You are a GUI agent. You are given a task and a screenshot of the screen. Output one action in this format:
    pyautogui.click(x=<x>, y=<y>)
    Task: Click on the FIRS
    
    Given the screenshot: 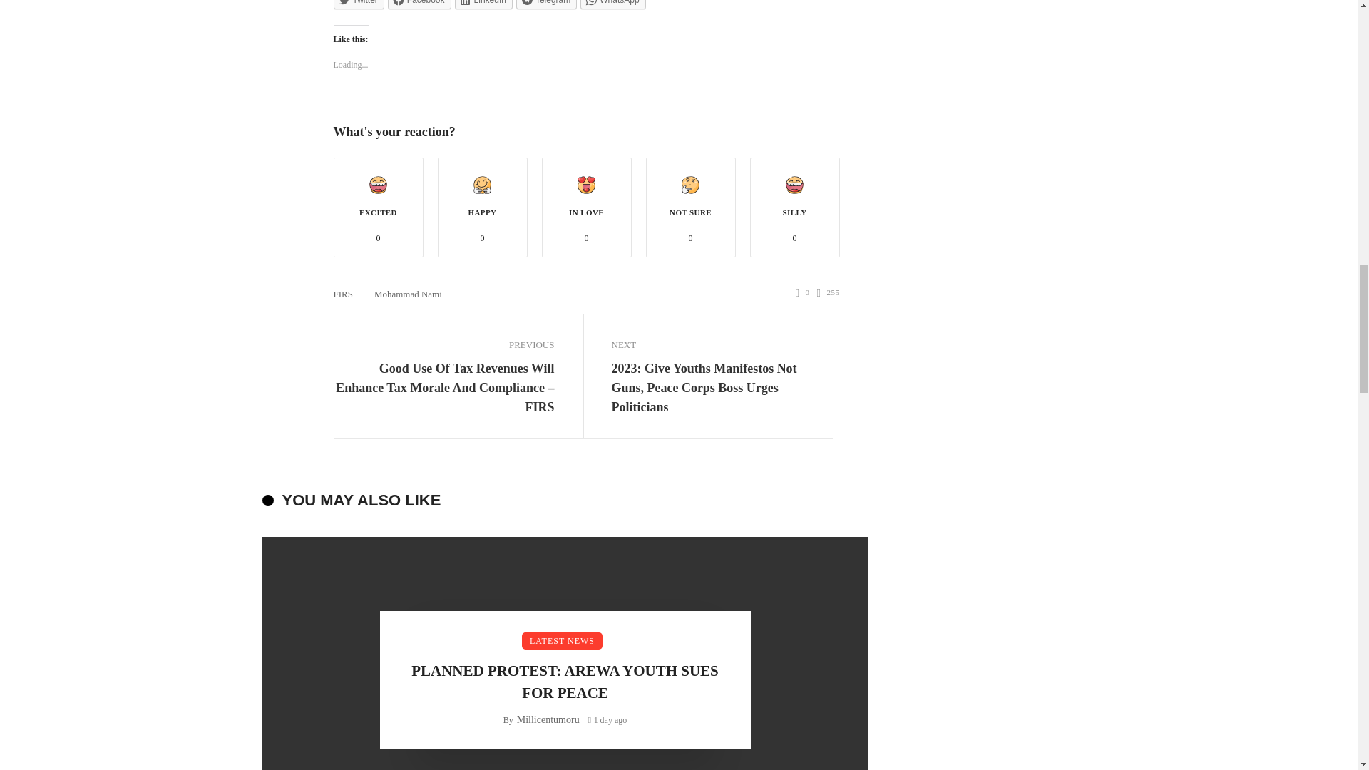 What is the action you would take?
    pyautogui.click(x=344, y=294)
    